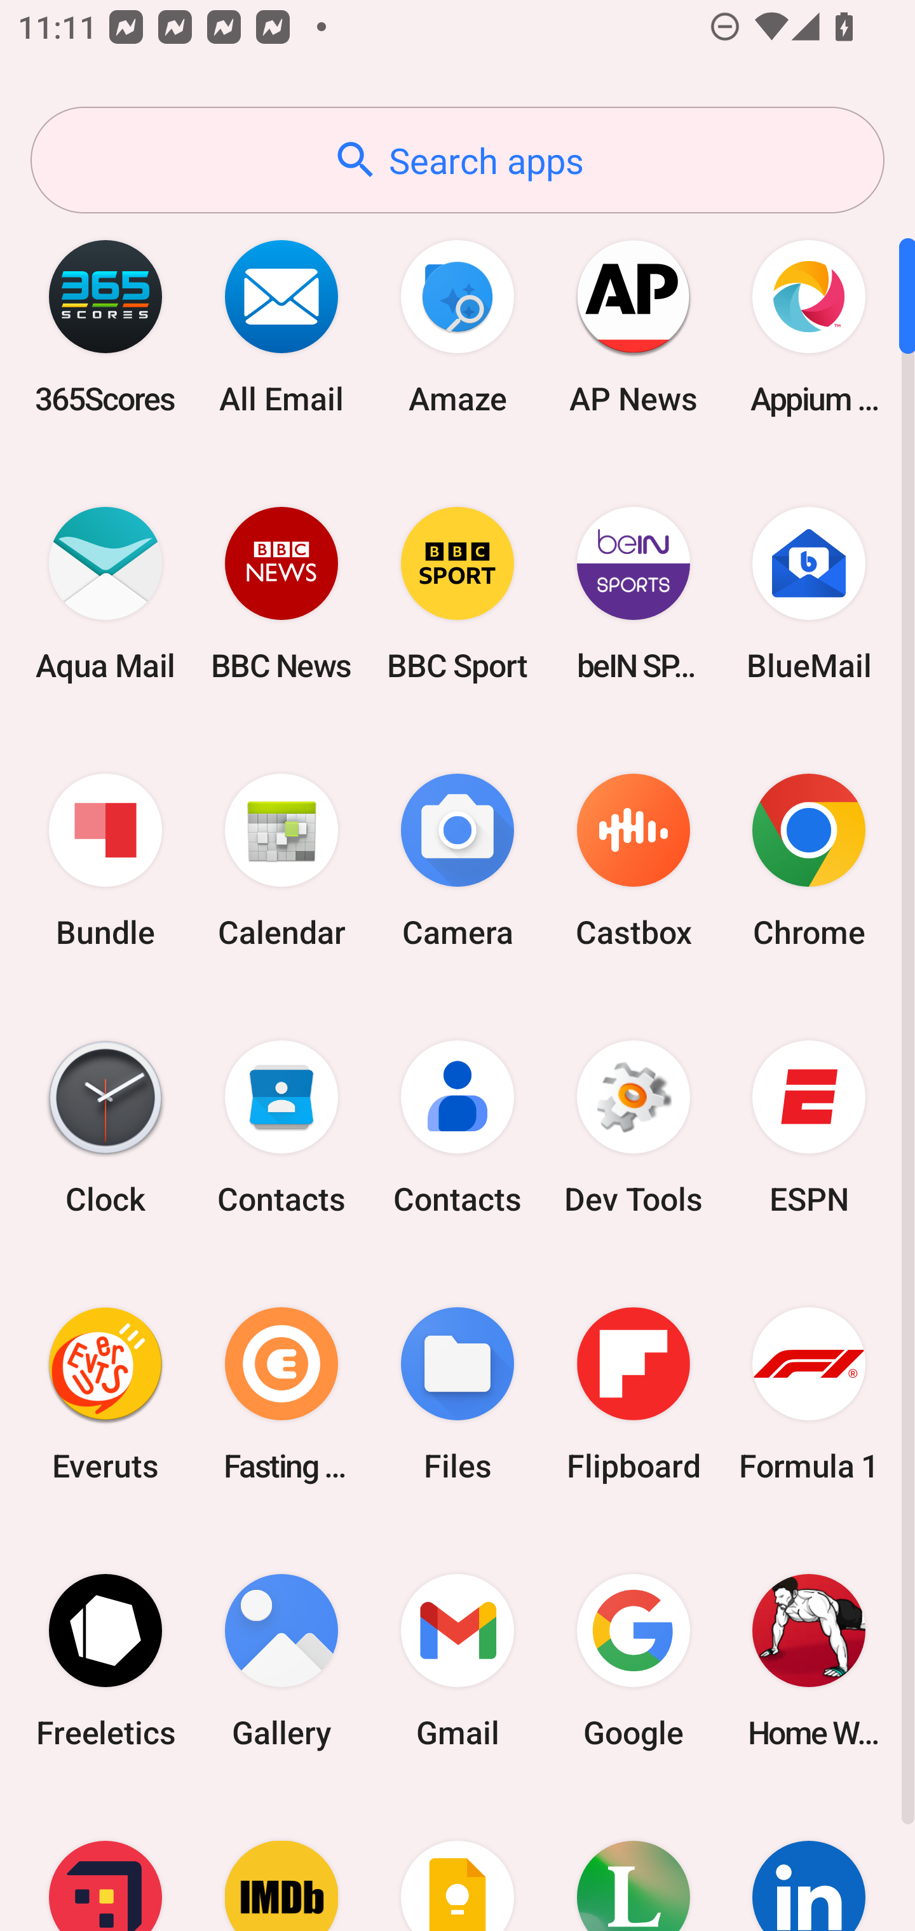  Describe the element at coordinates (809, 1660) in the screenshot. I see `Home Workout` at that location.